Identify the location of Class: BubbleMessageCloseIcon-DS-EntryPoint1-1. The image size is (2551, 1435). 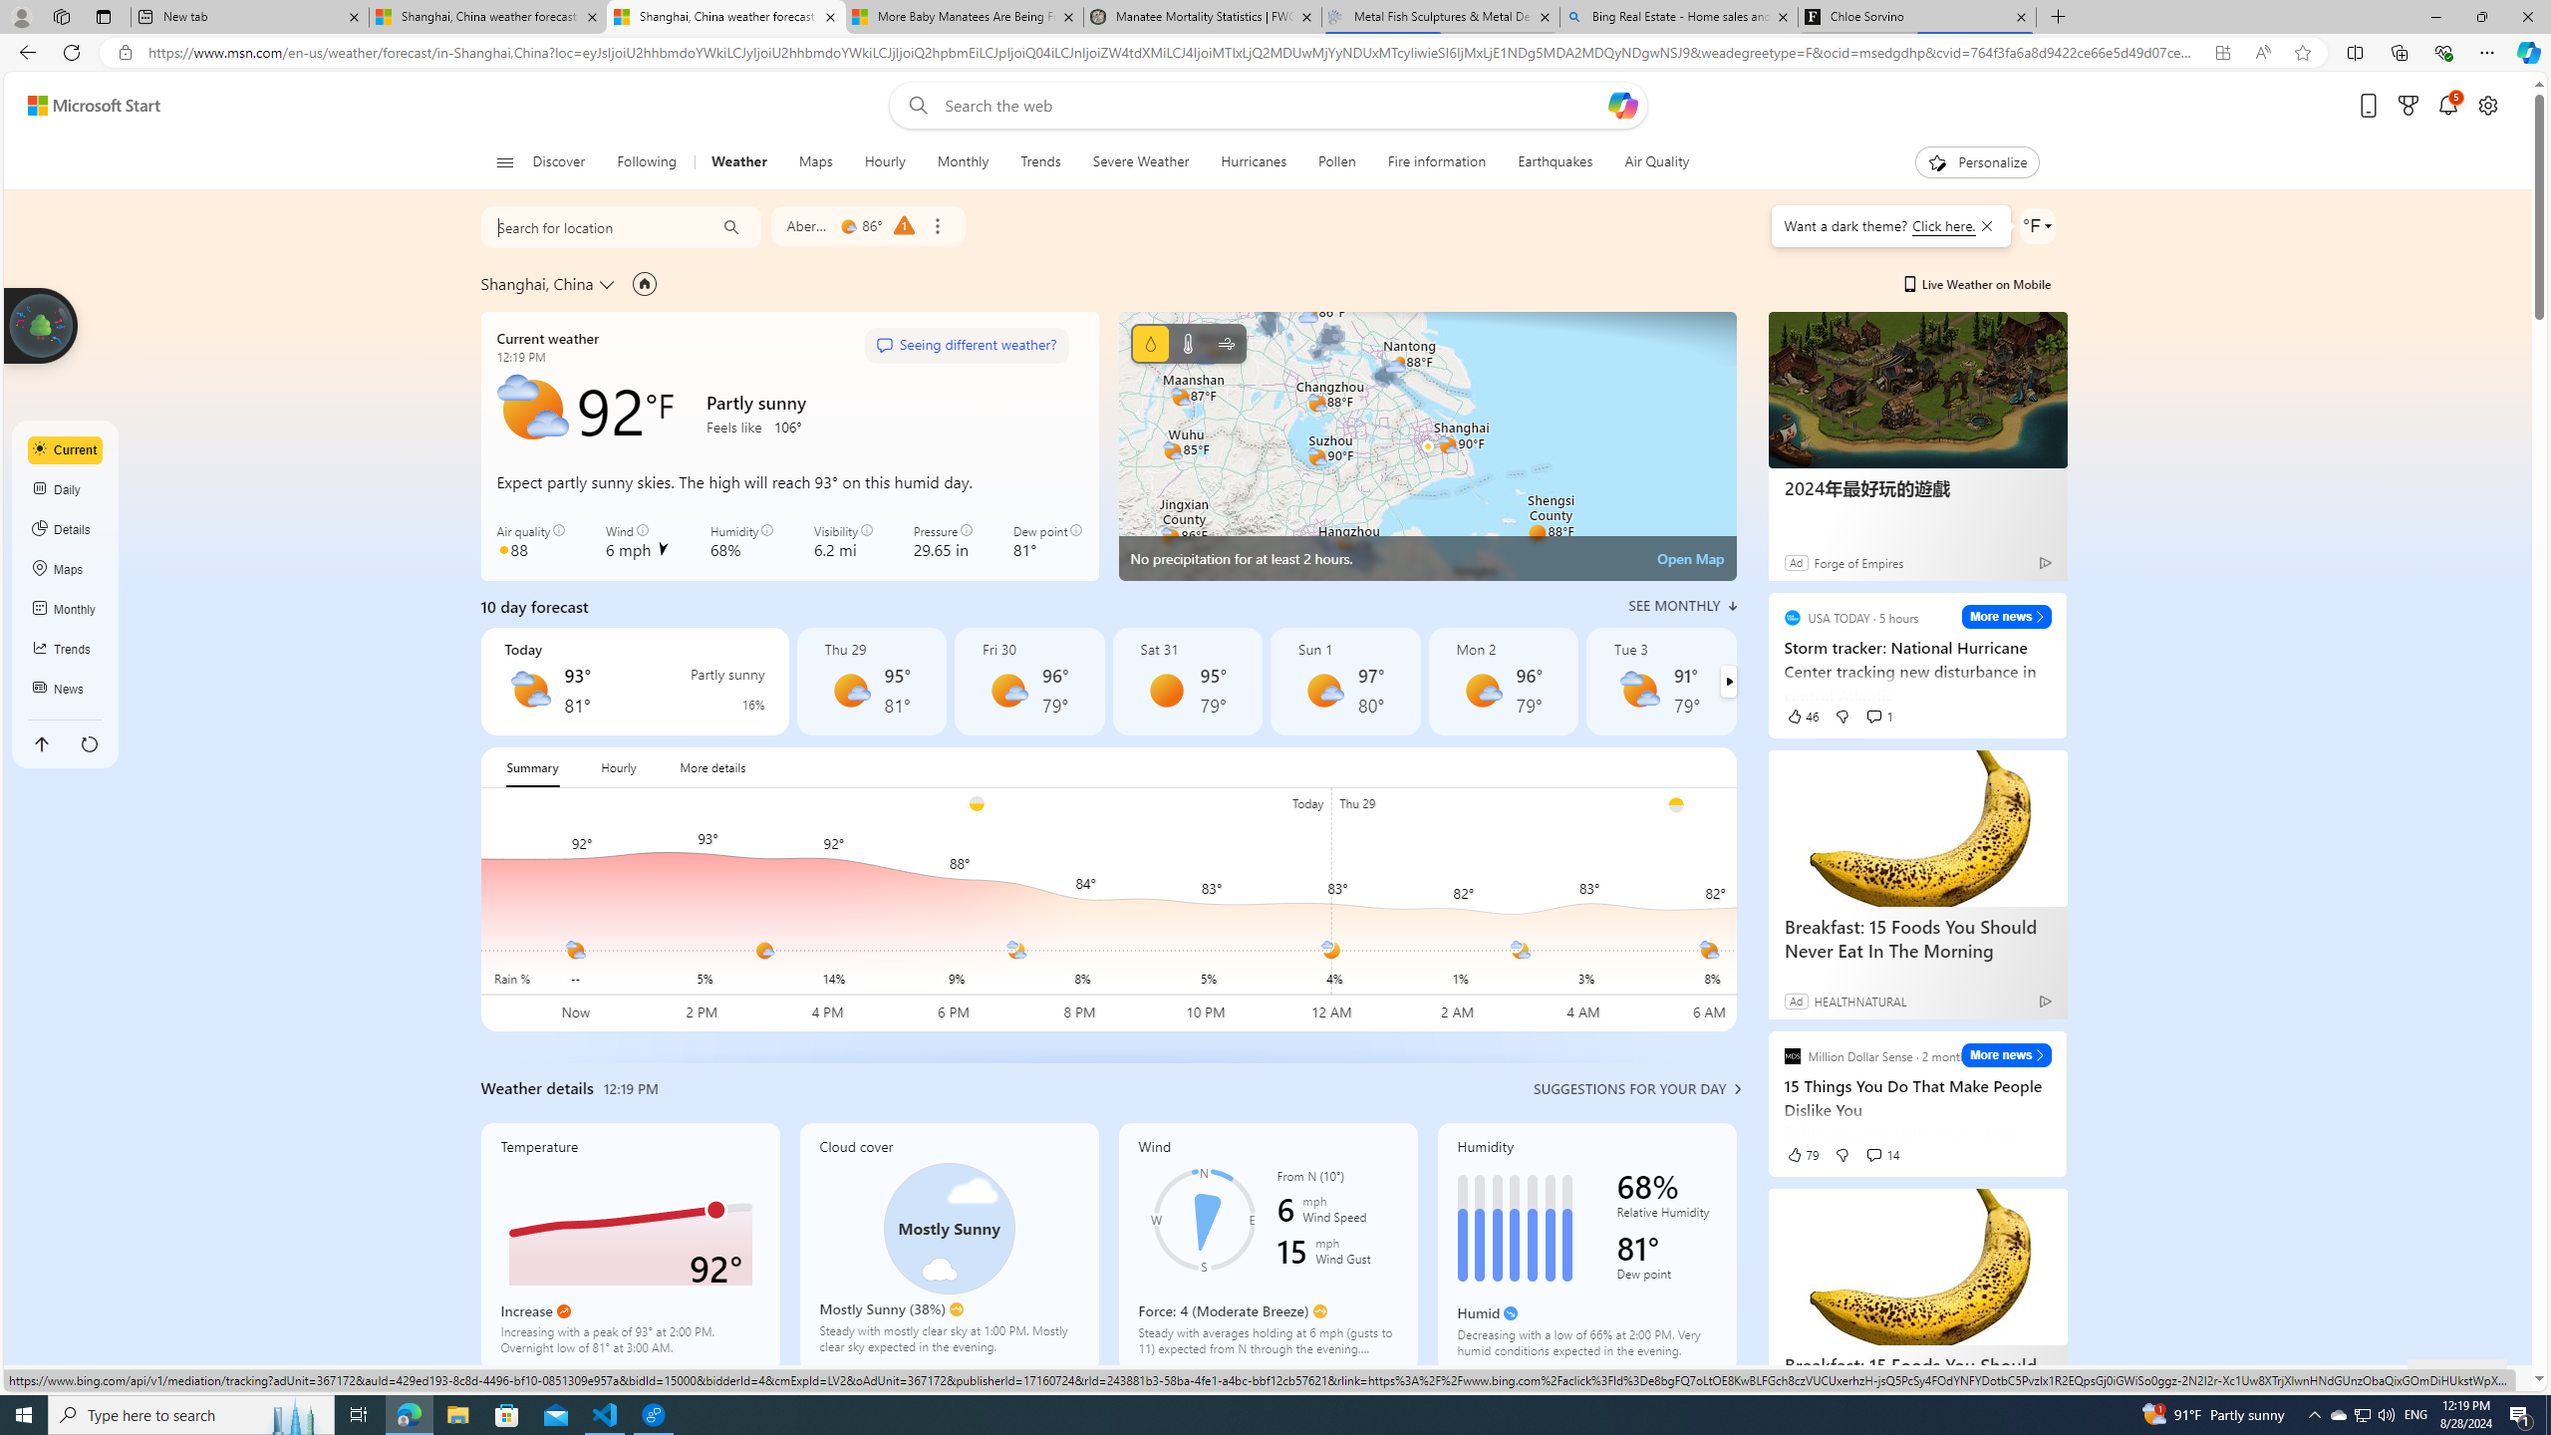
(1985, 225).